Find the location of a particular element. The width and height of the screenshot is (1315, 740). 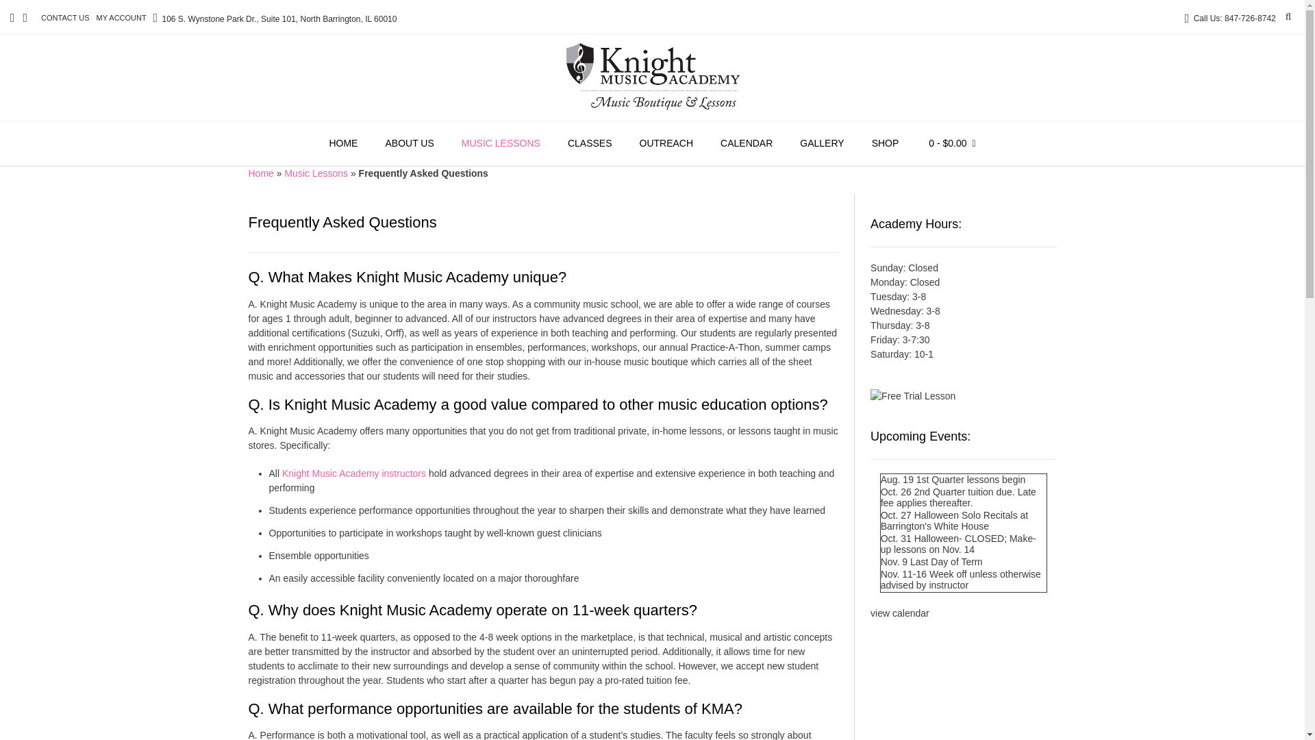

MY ACCOUNT is located at coordinates (121, 18).